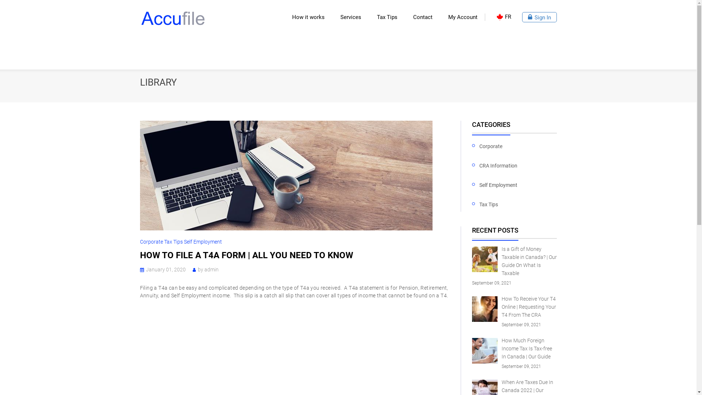 This screenshot has width=702, height=395. What do you see at coordinates (246, 255) in the screenshot?
I see `HOW TO FILE A T4A FORM | ALL YOU NEED TO KNOW` at bounding box center [246, 255].